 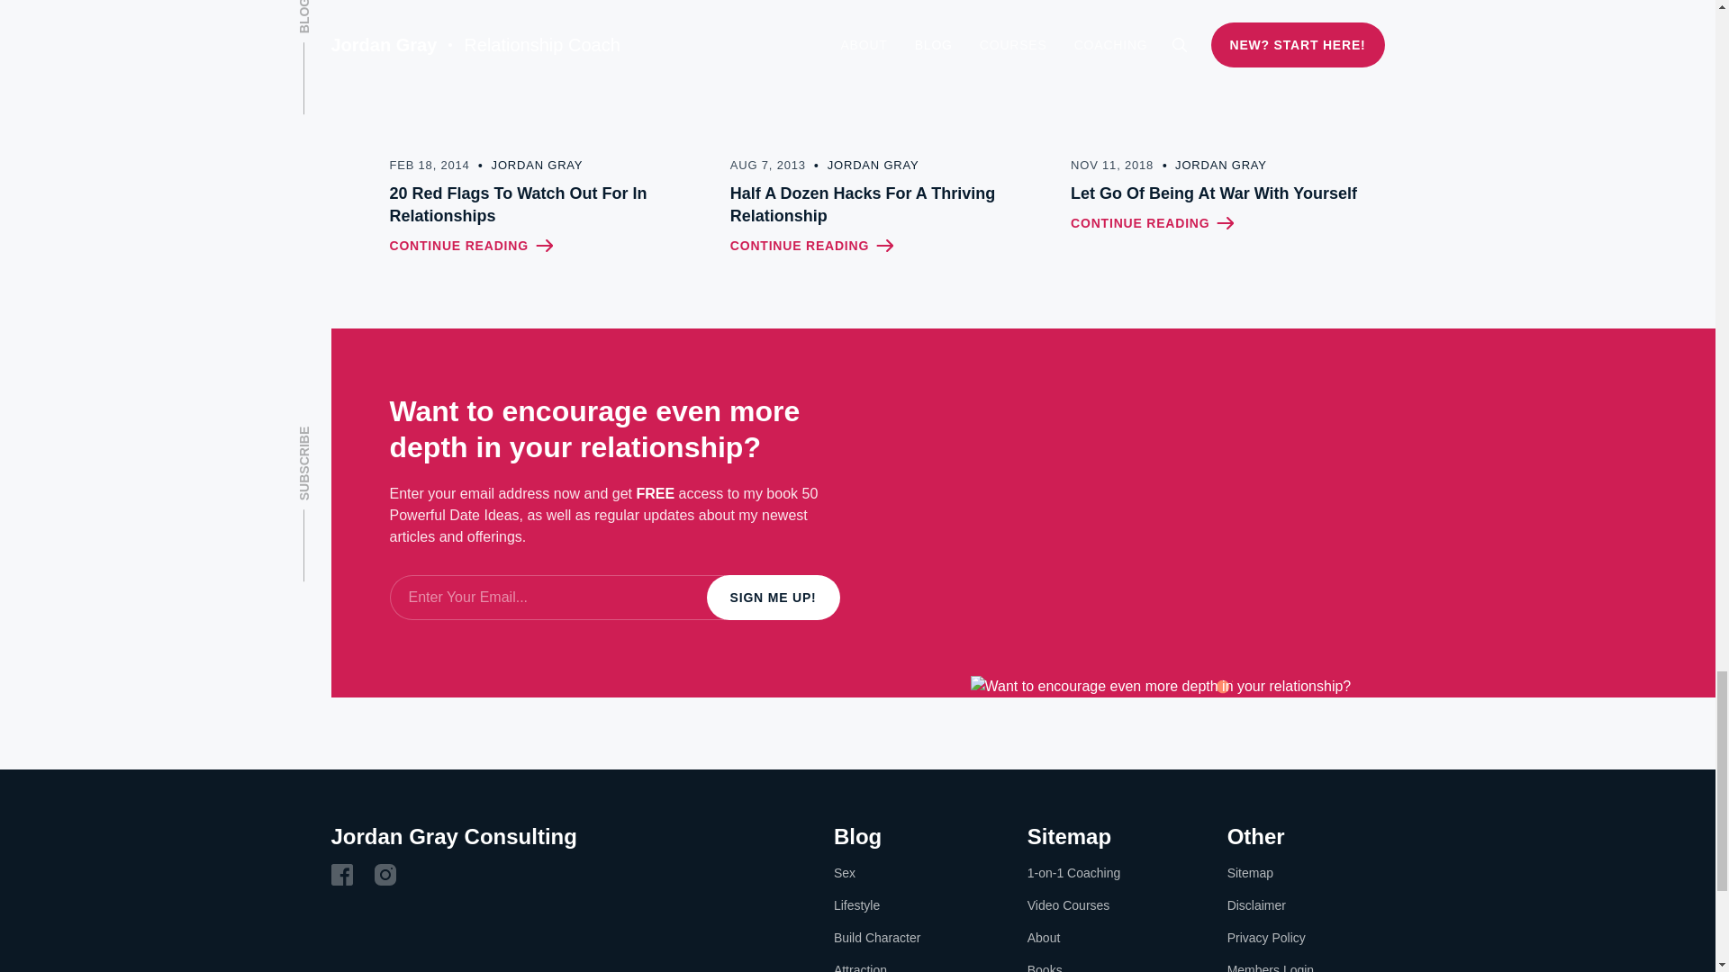 I want to click on Instagram, so click(x=385, y=875).